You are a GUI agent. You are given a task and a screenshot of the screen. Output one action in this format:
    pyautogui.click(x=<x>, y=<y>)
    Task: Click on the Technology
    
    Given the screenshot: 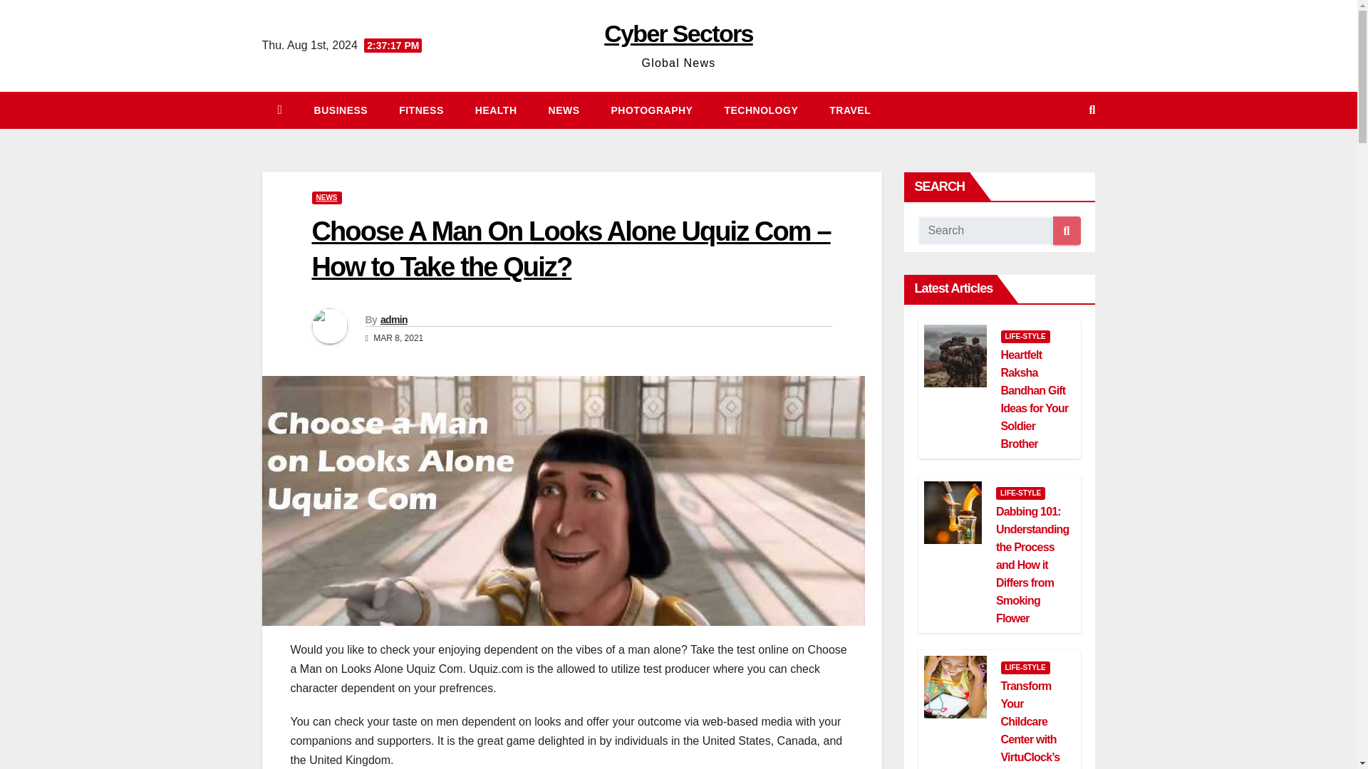 What is the action you would take?
    pyautogui.click(x=761, y=110)
    